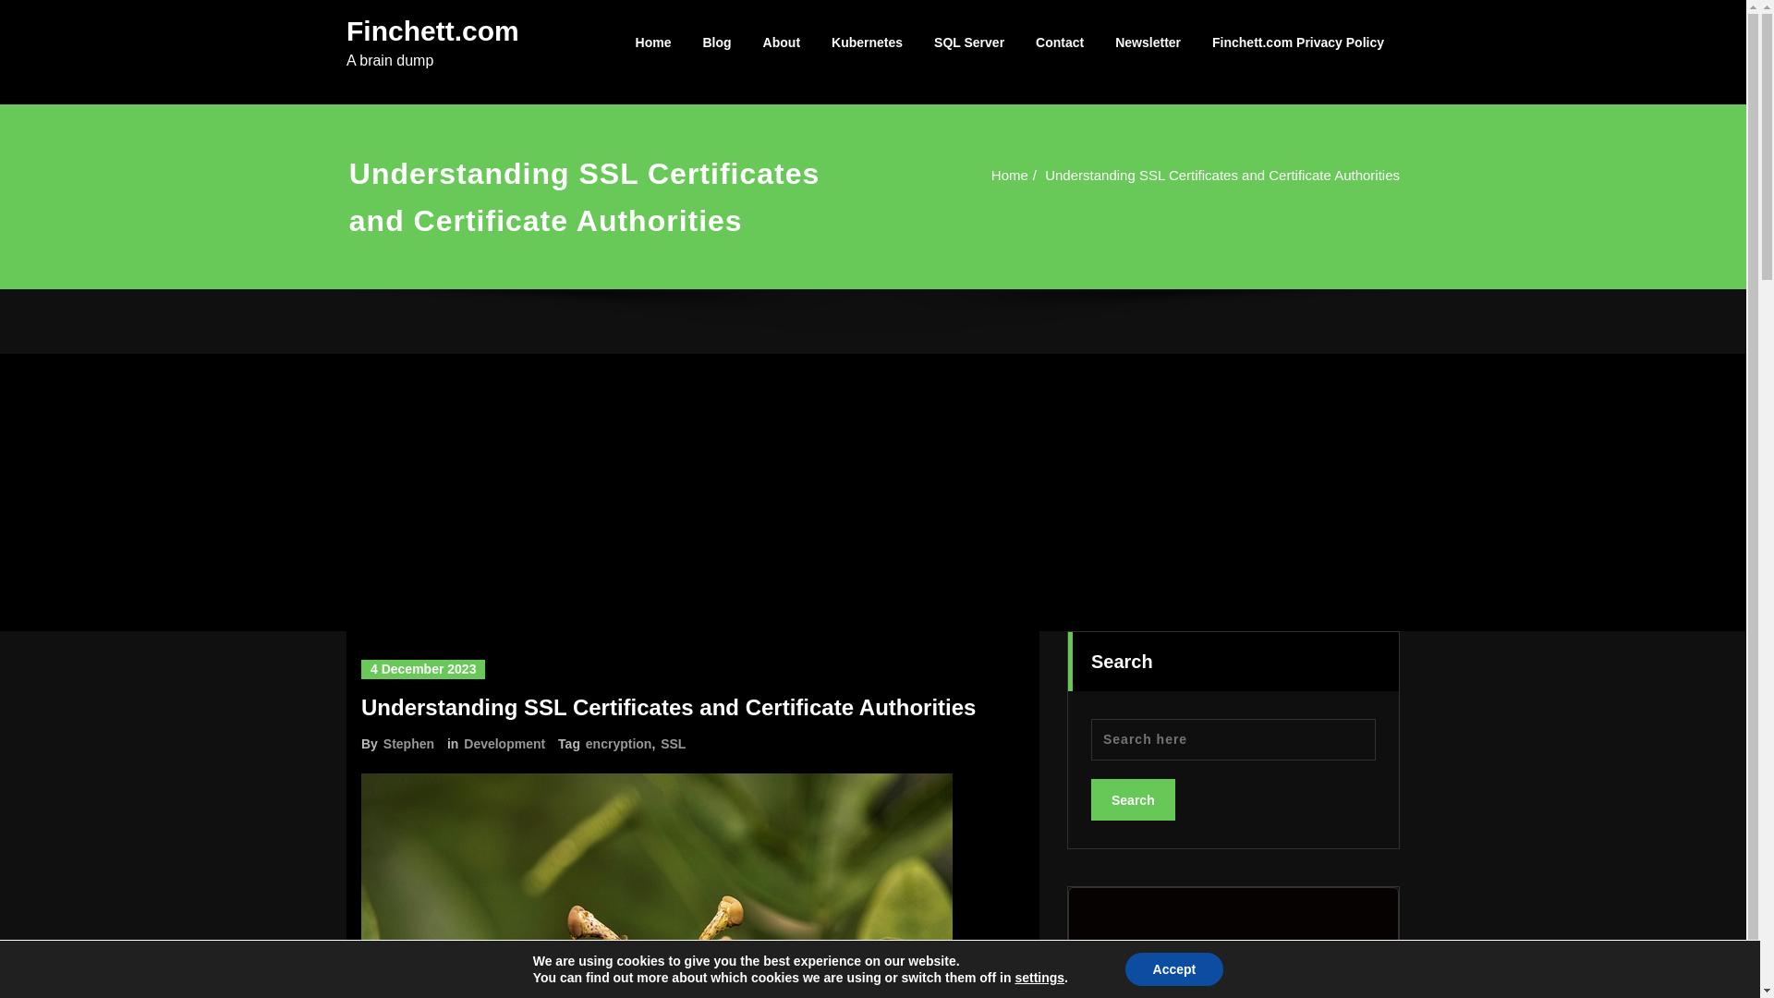  Describe the element at coordinates (867, 43) in the screenshot. I see `Kubernetes` at that location.